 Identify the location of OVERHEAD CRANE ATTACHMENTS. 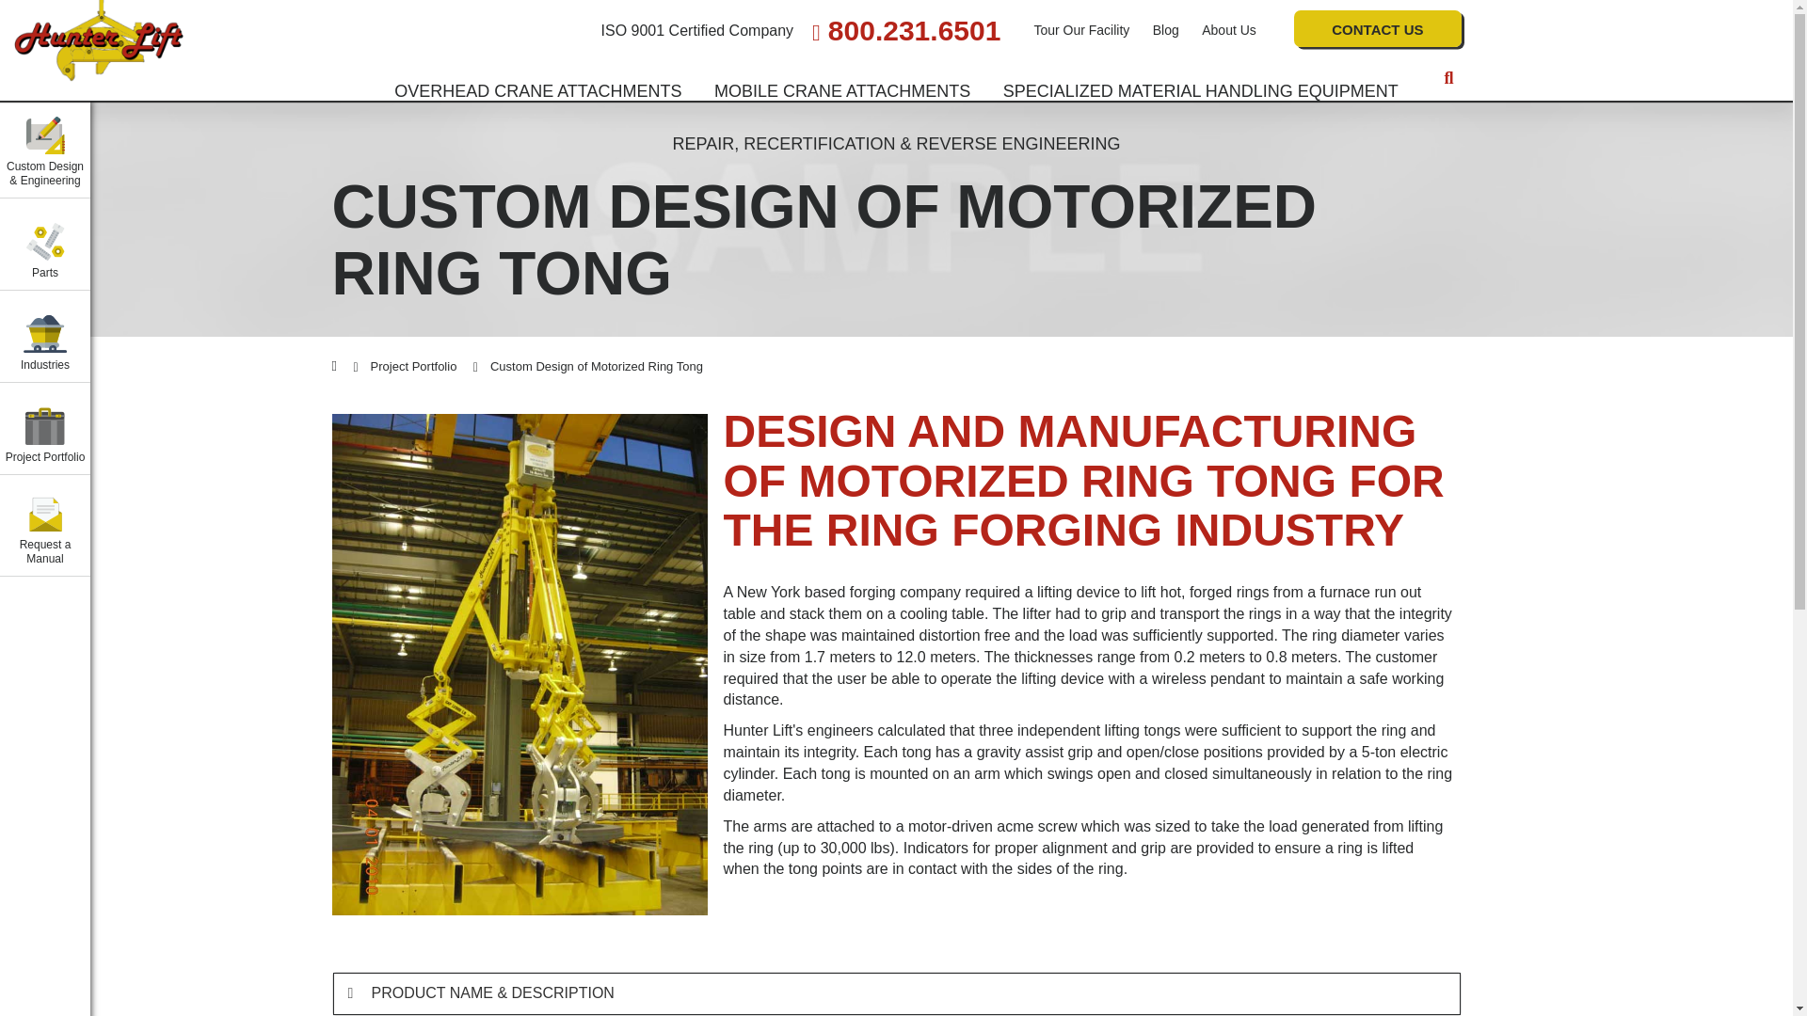
(537, 92).